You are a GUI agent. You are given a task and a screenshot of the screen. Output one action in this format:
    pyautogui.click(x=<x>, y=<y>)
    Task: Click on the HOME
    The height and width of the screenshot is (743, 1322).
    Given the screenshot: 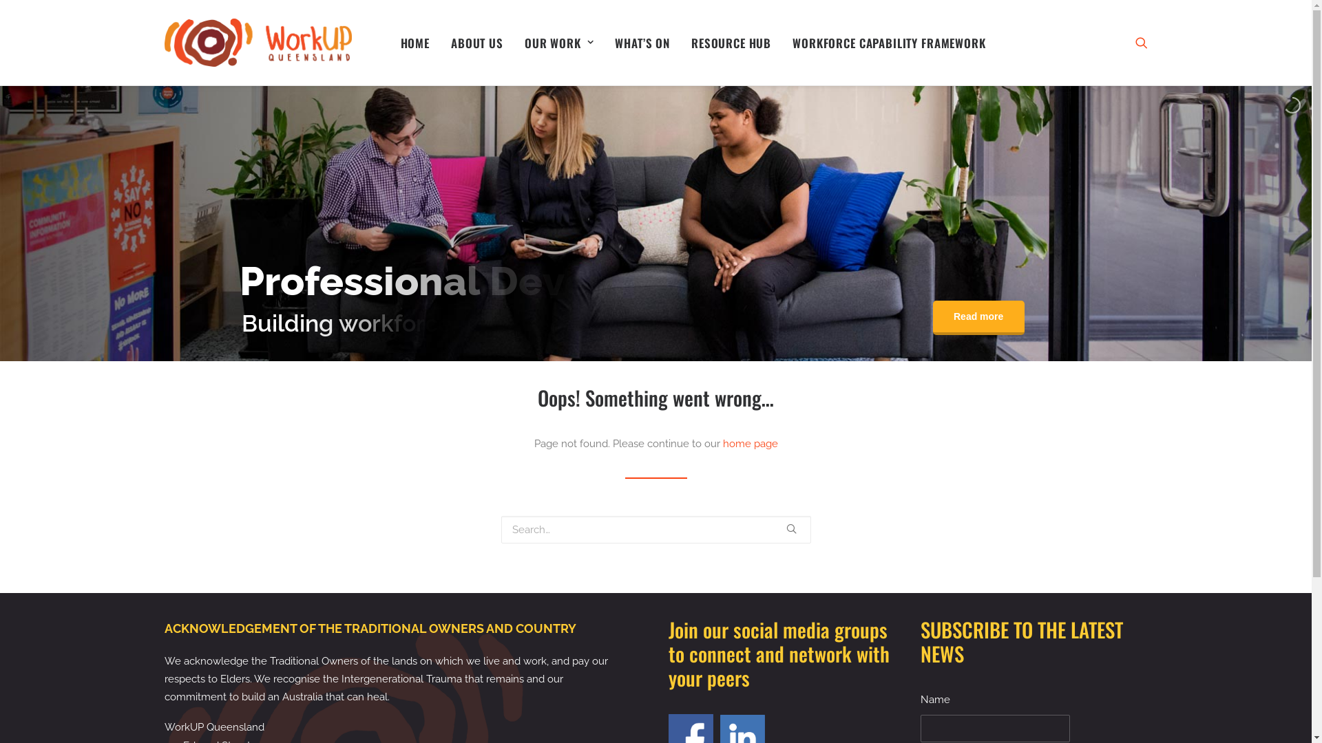 What is the action you would take?
    pyautogui.click(x=415, y=43)
    